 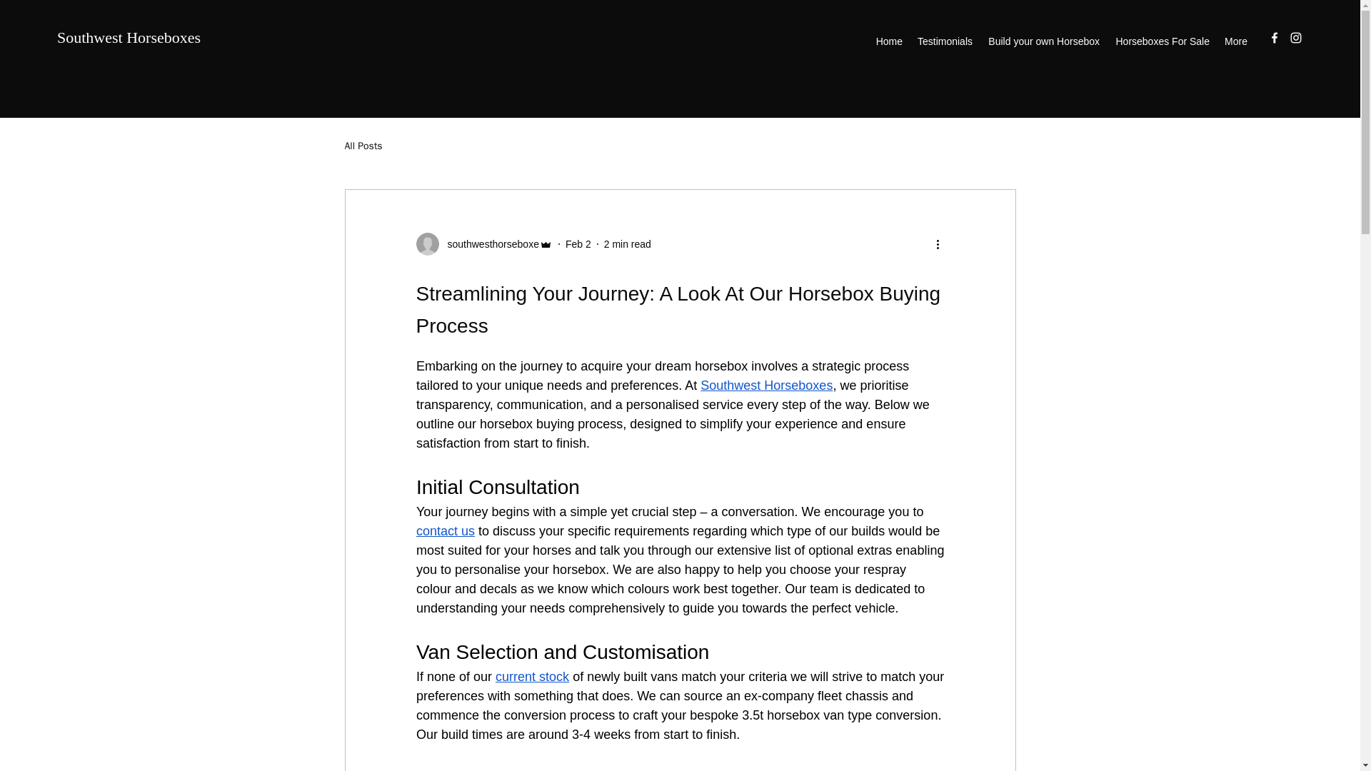 I want to click on 2 min read, so click(x=628, y=243).